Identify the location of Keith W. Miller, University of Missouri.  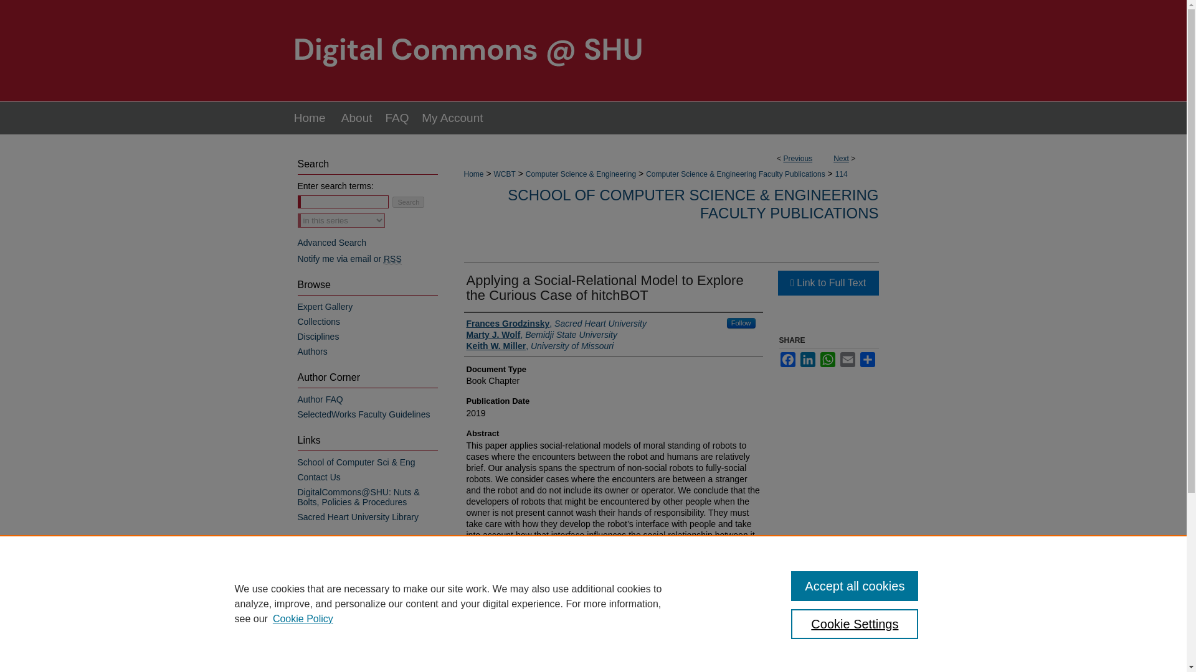
(539, 345).